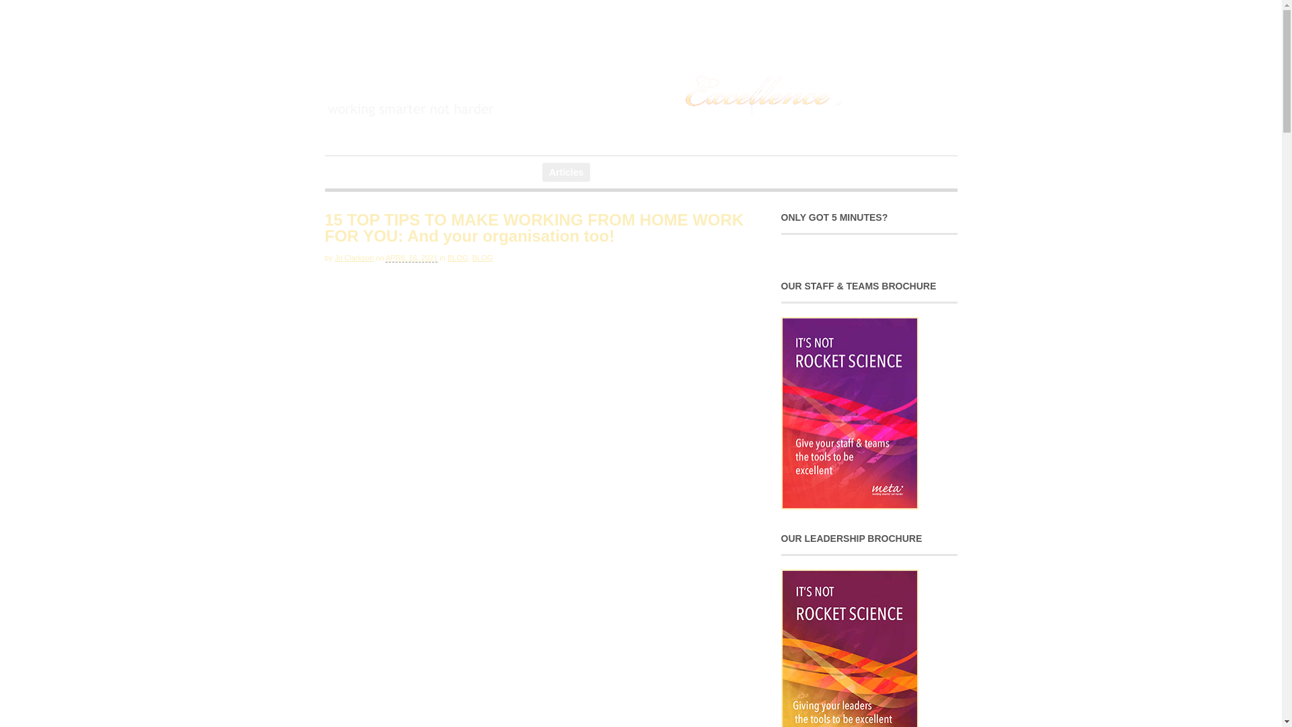 This screenshot has width=1292, height=727. What do you see at coordinates (611, 172) in the screenshot?
I see `Books` at bounding box center [611, 172].